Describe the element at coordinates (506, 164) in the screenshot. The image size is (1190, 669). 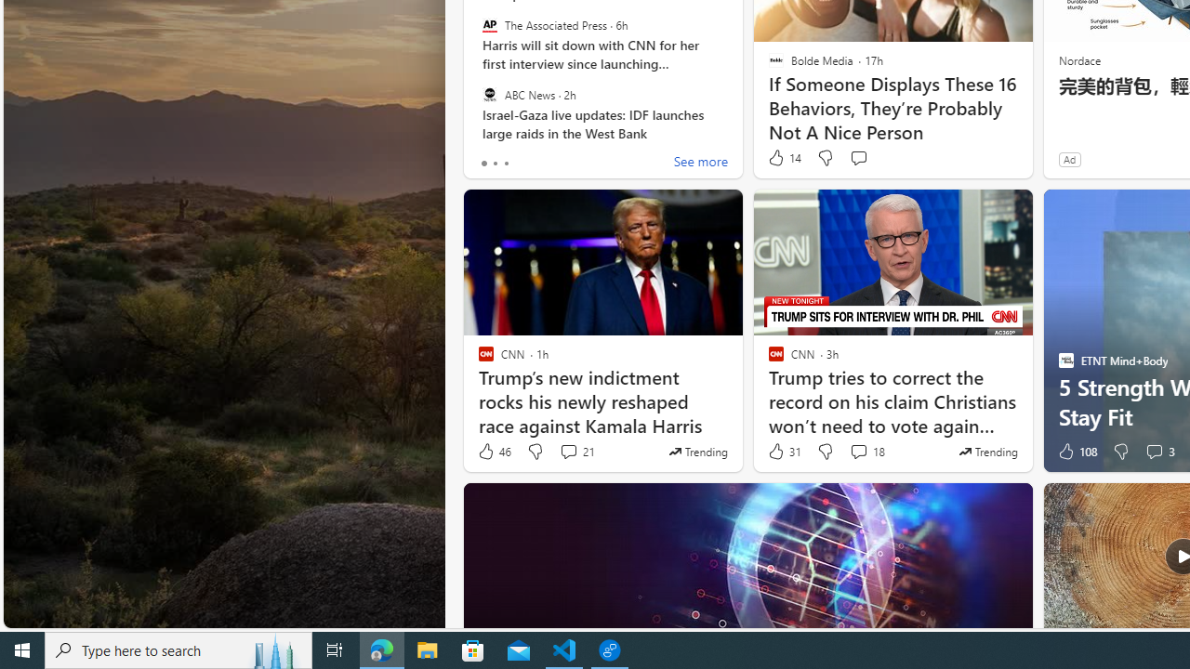
I see `tab-2` at that location.